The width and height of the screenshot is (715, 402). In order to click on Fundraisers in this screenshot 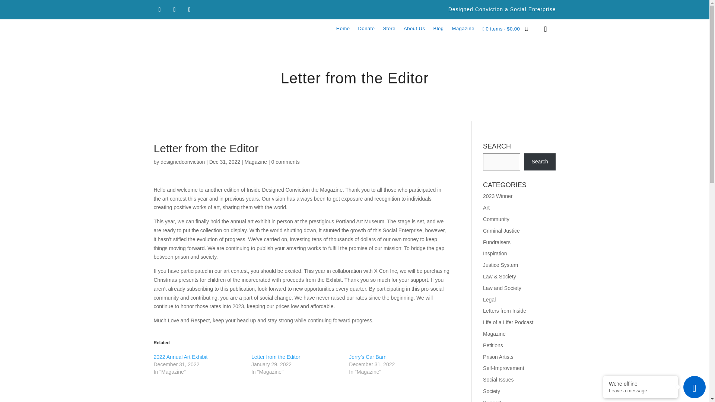, I will do `click(497, 242)`.